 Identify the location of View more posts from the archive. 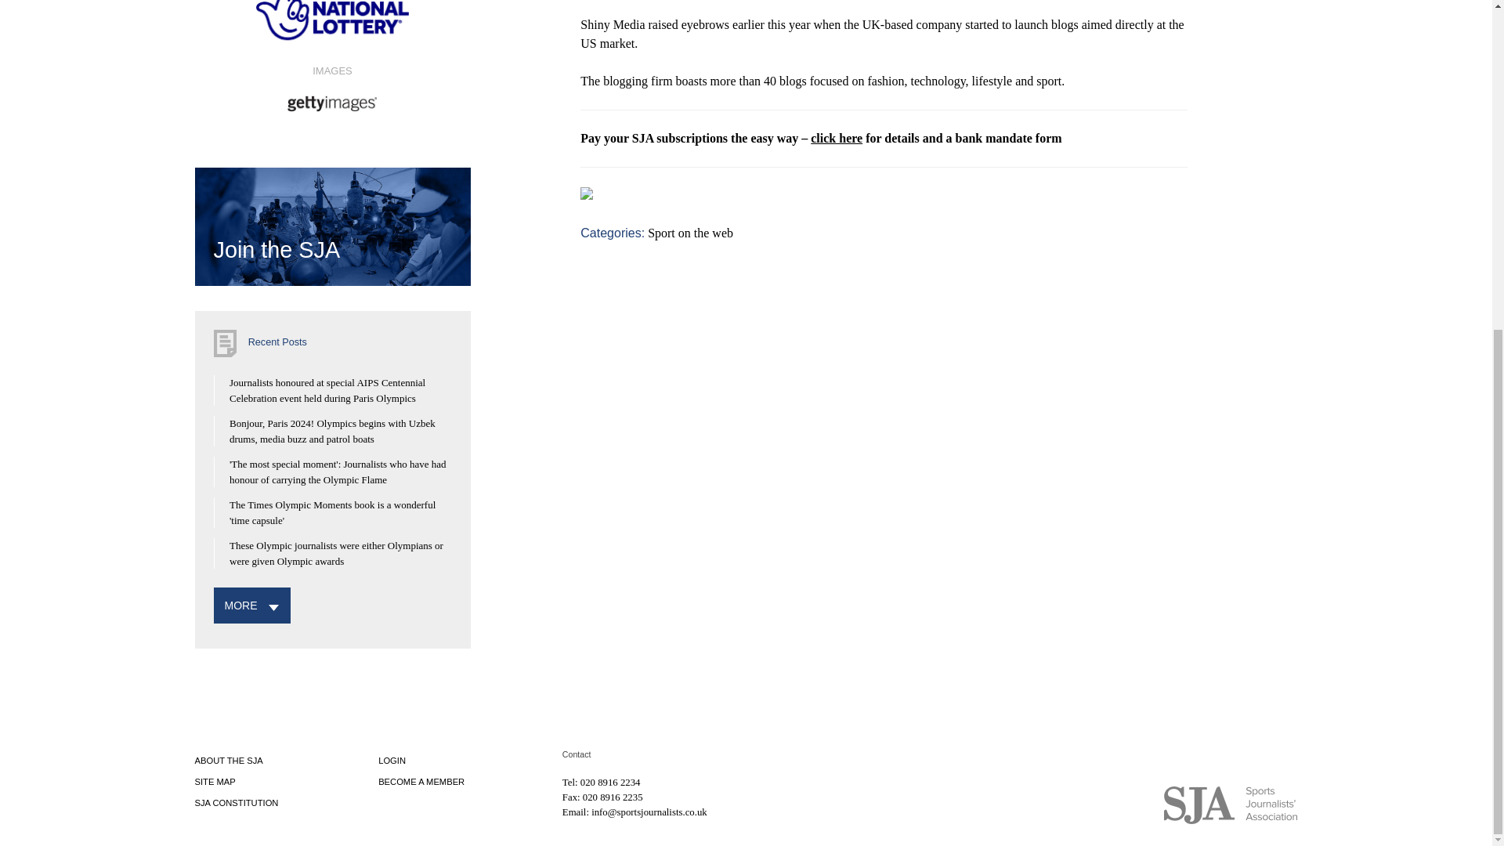
(240, 605).